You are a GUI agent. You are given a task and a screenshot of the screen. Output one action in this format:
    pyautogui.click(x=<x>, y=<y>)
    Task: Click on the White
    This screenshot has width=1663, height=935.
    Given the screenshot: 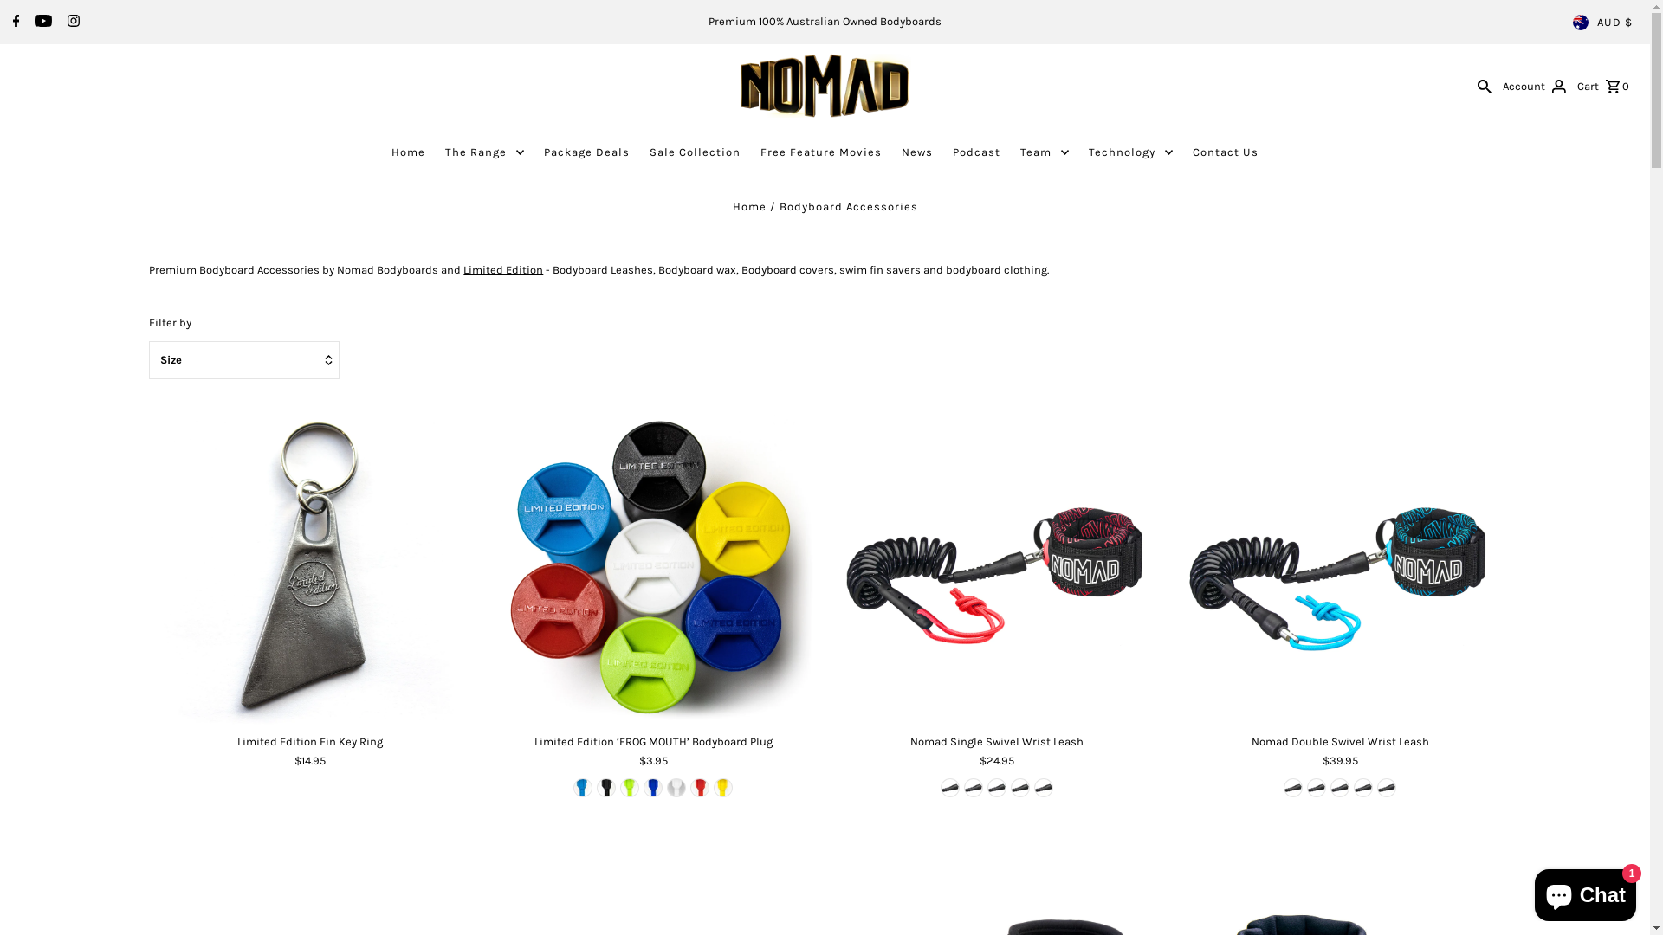 What is the action you would take?
    pyautogui.click(x=676, y=788)
    